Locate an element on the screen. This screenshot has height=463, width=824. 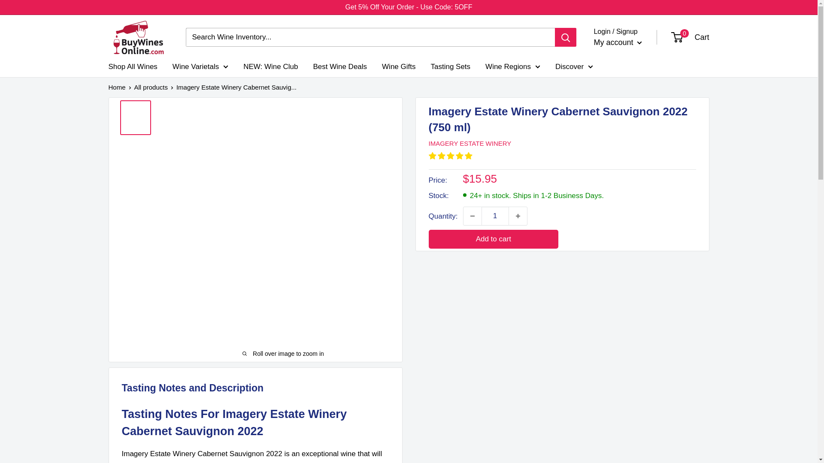
1 is located at coordinates (495, 216).